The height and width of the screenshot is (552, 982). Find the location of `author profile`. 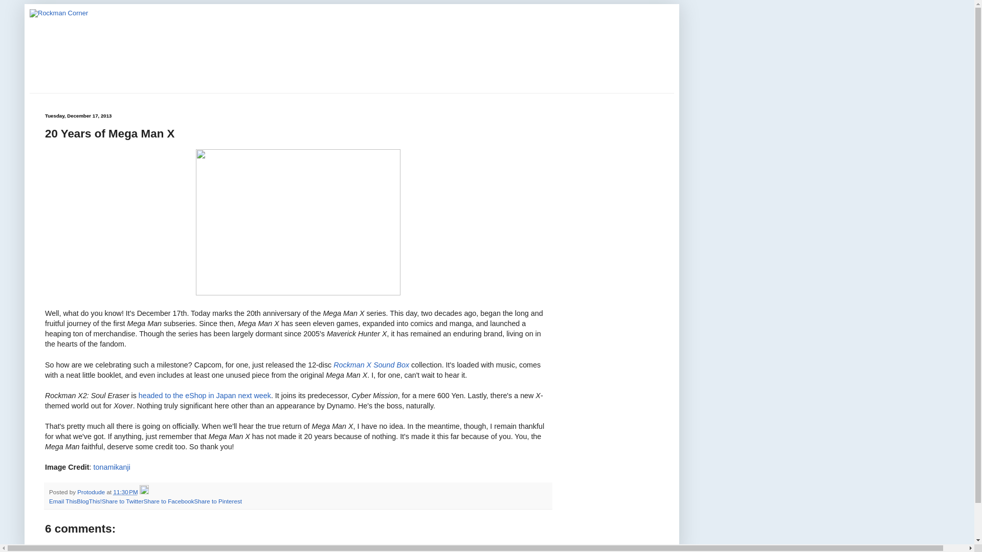

author profile is located at coordinates (92, 492).